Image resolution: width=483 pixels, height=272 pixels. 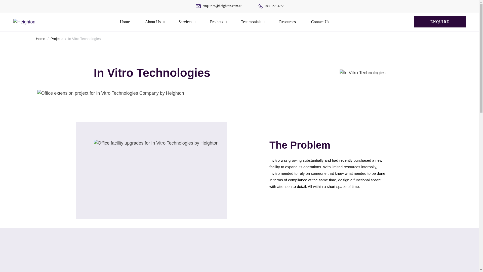 I want to click on ENQUIRE, so click(x=440, y=22).